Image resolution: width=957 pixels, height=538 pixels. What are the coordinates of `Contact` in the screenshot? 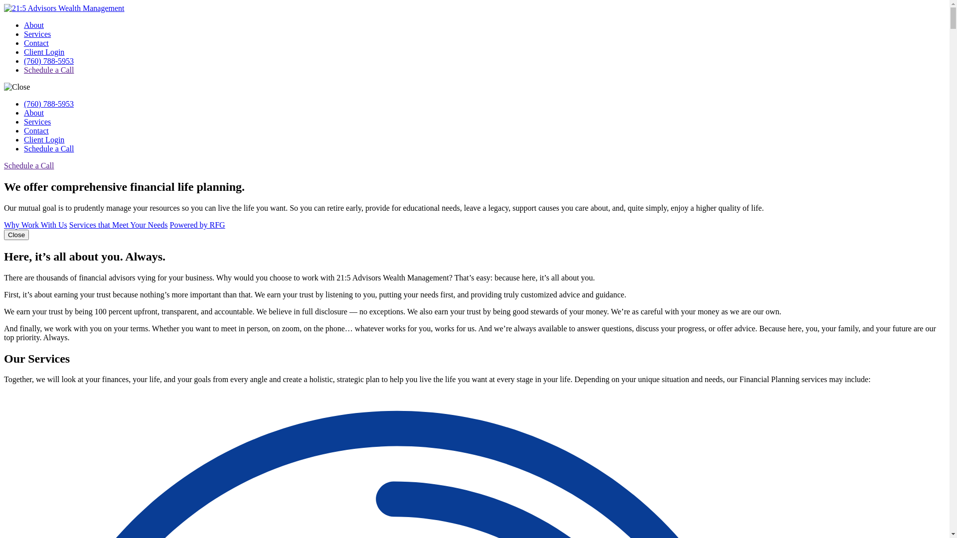 It's located at (36, 131).